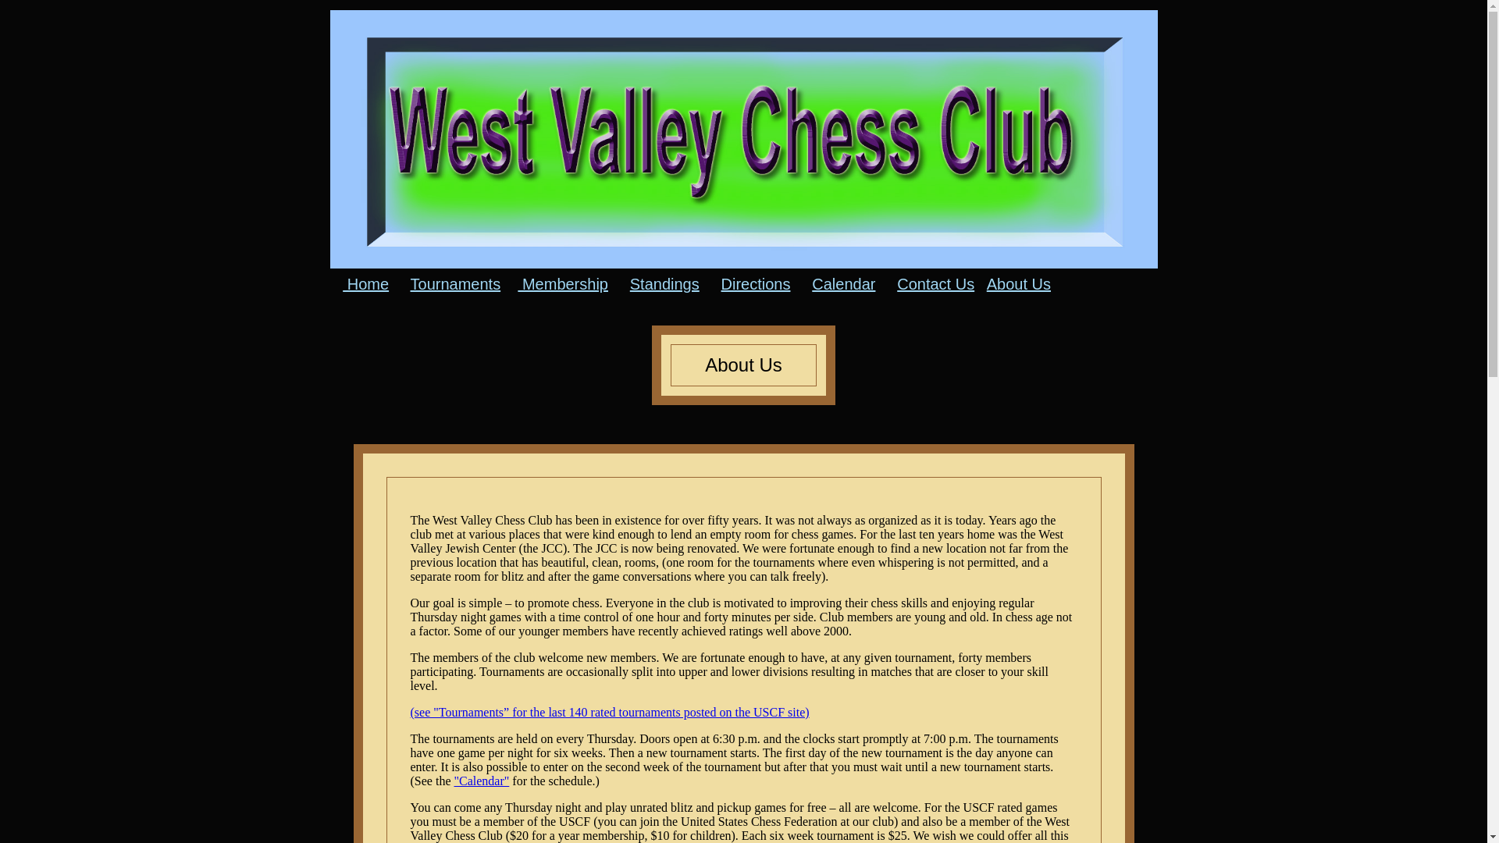 The height and width of the screenshot is (843, 1499). I want to click on About Us, so click(1018, 284).